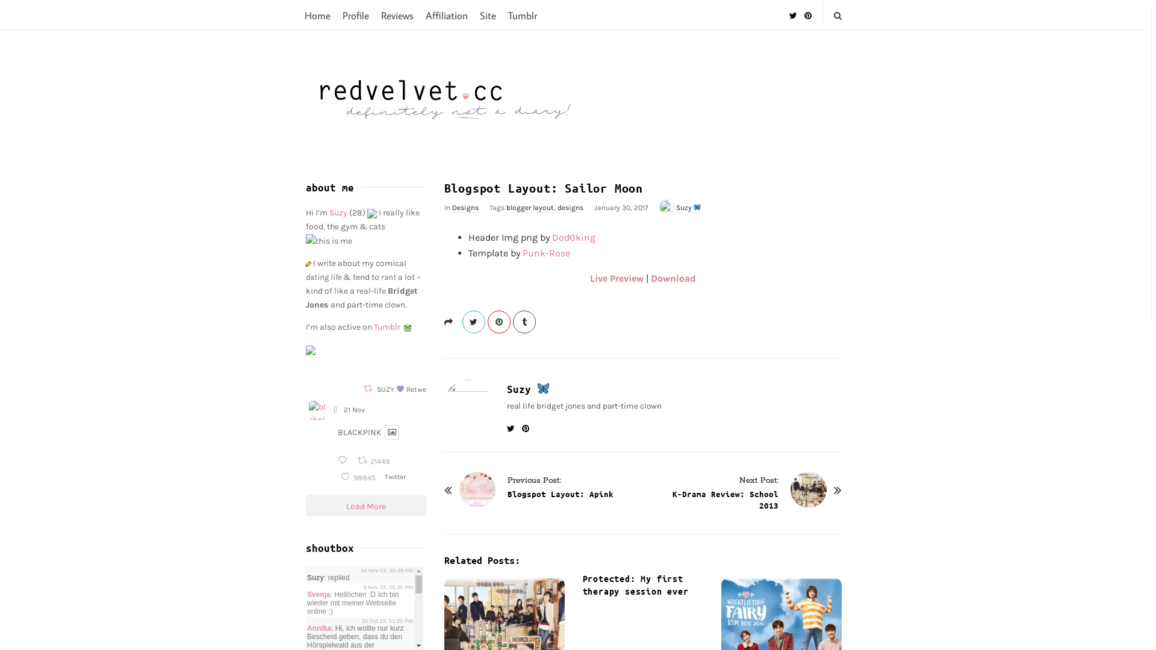 The height and width of the screenshot is (650, 1156). I want to click on Tumblr, so click(387, 327).